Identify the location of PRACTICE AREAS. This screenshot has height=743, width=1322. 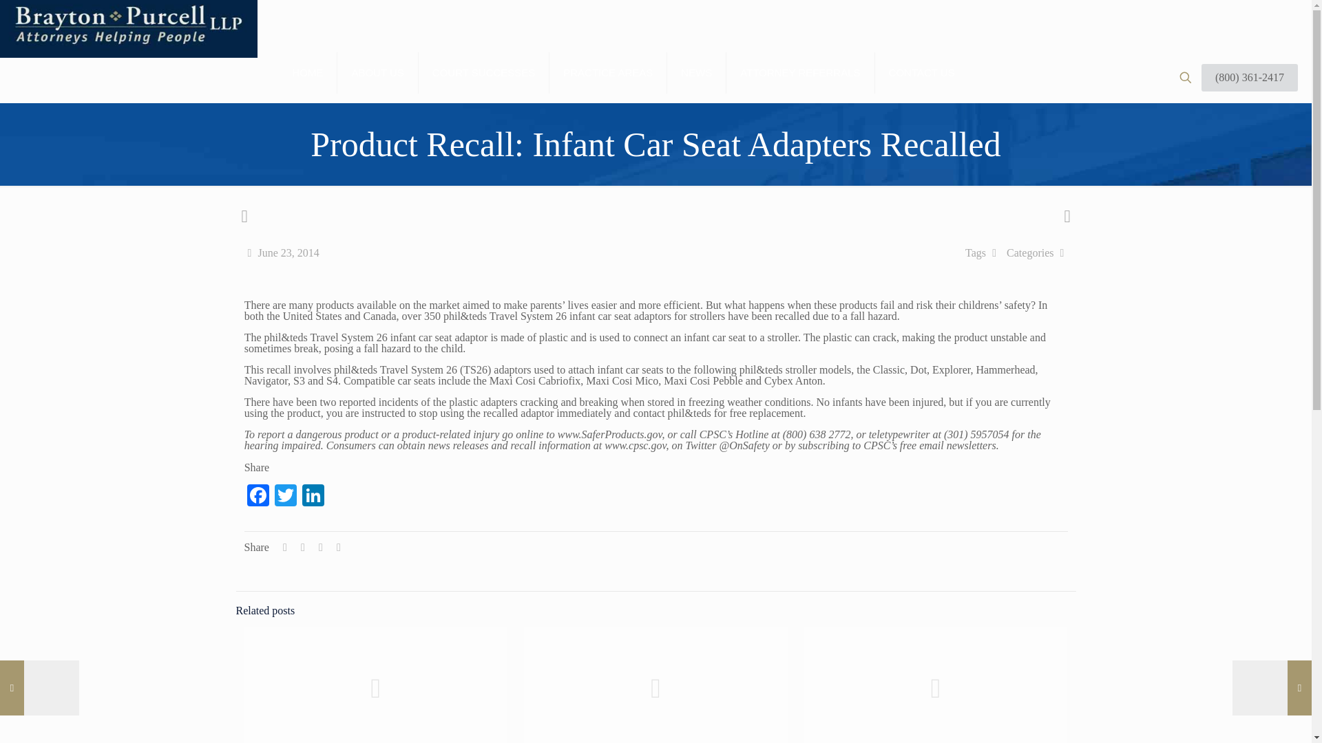
(609, 73).